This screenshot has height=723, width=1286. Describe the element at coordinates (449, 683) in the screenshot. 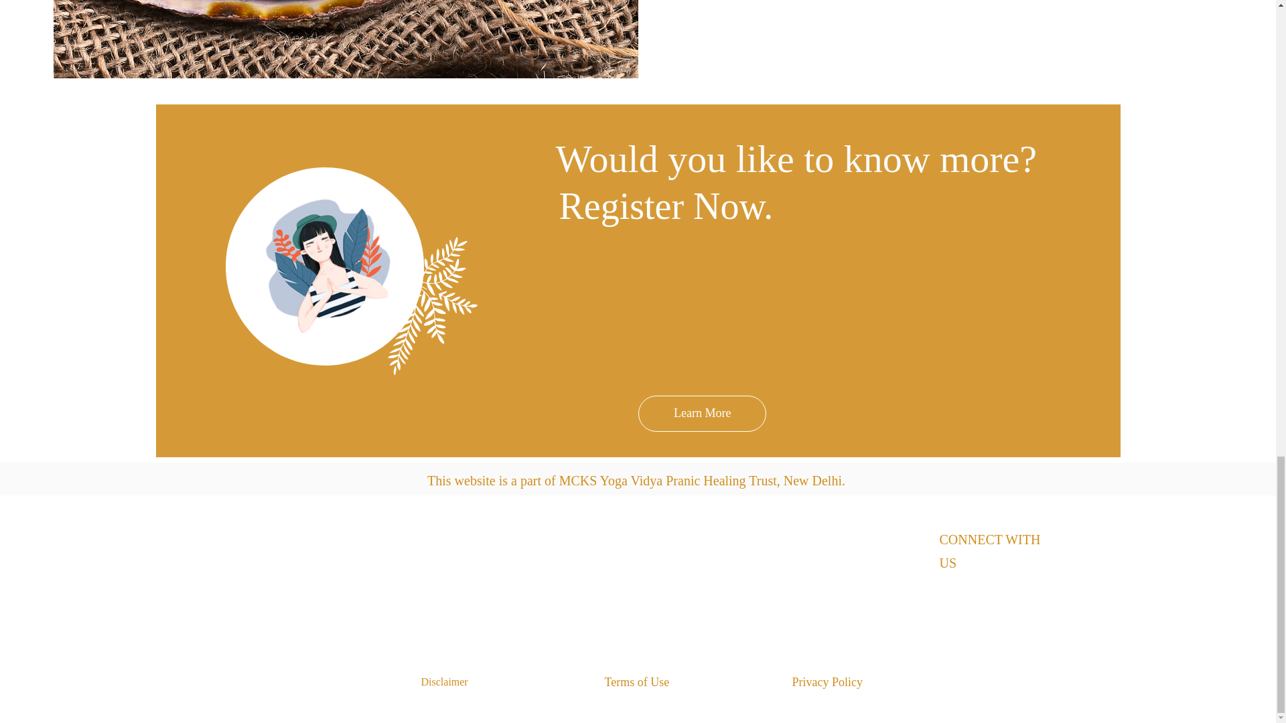

I see `Disclaimer` at that location.